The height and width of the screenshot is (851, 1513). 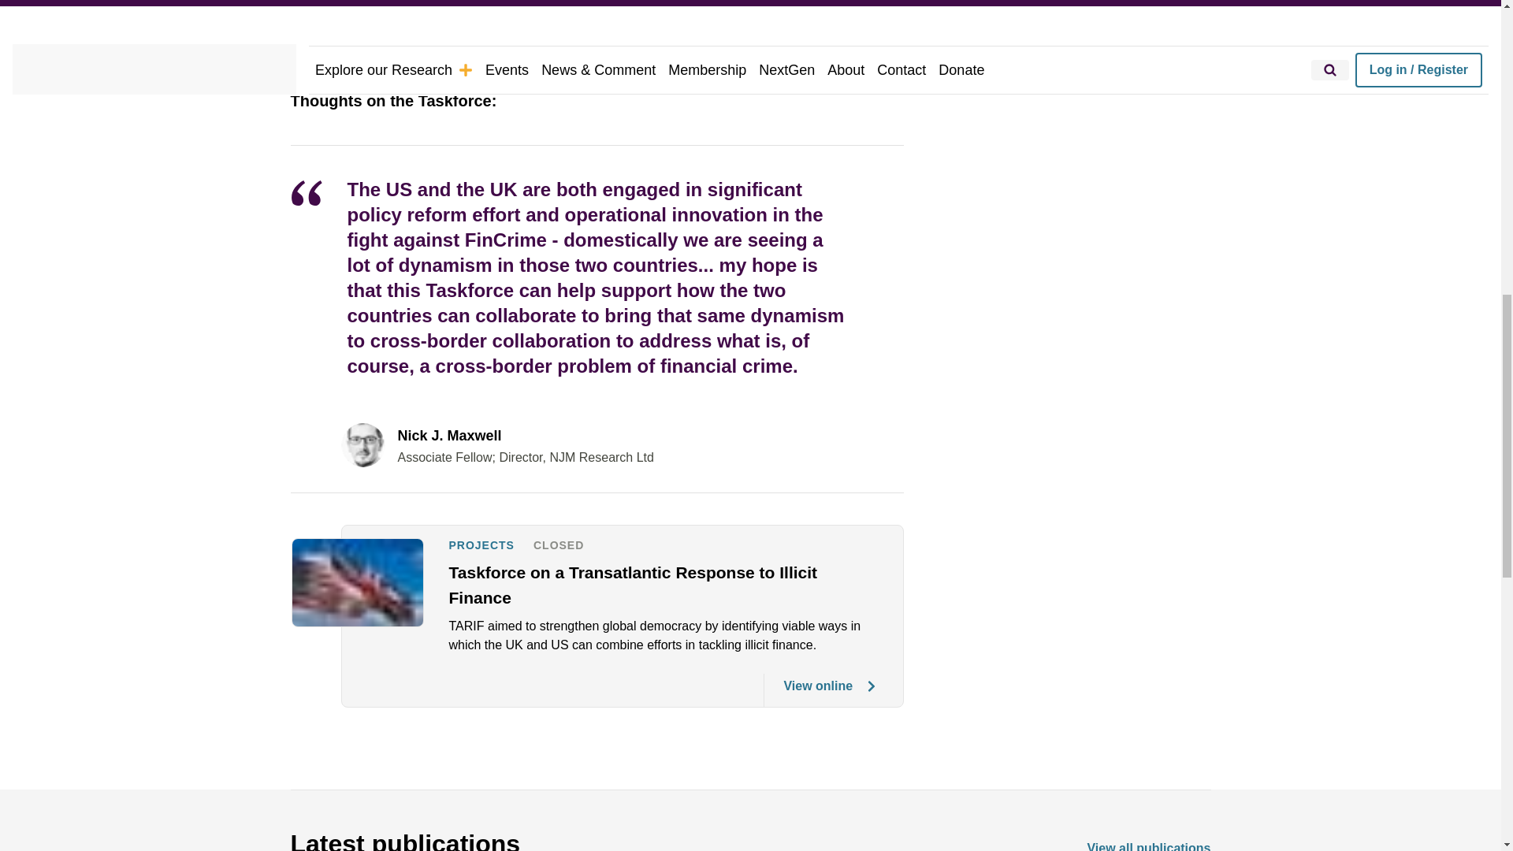 I want to click on View online, so click(x=820, y=690).